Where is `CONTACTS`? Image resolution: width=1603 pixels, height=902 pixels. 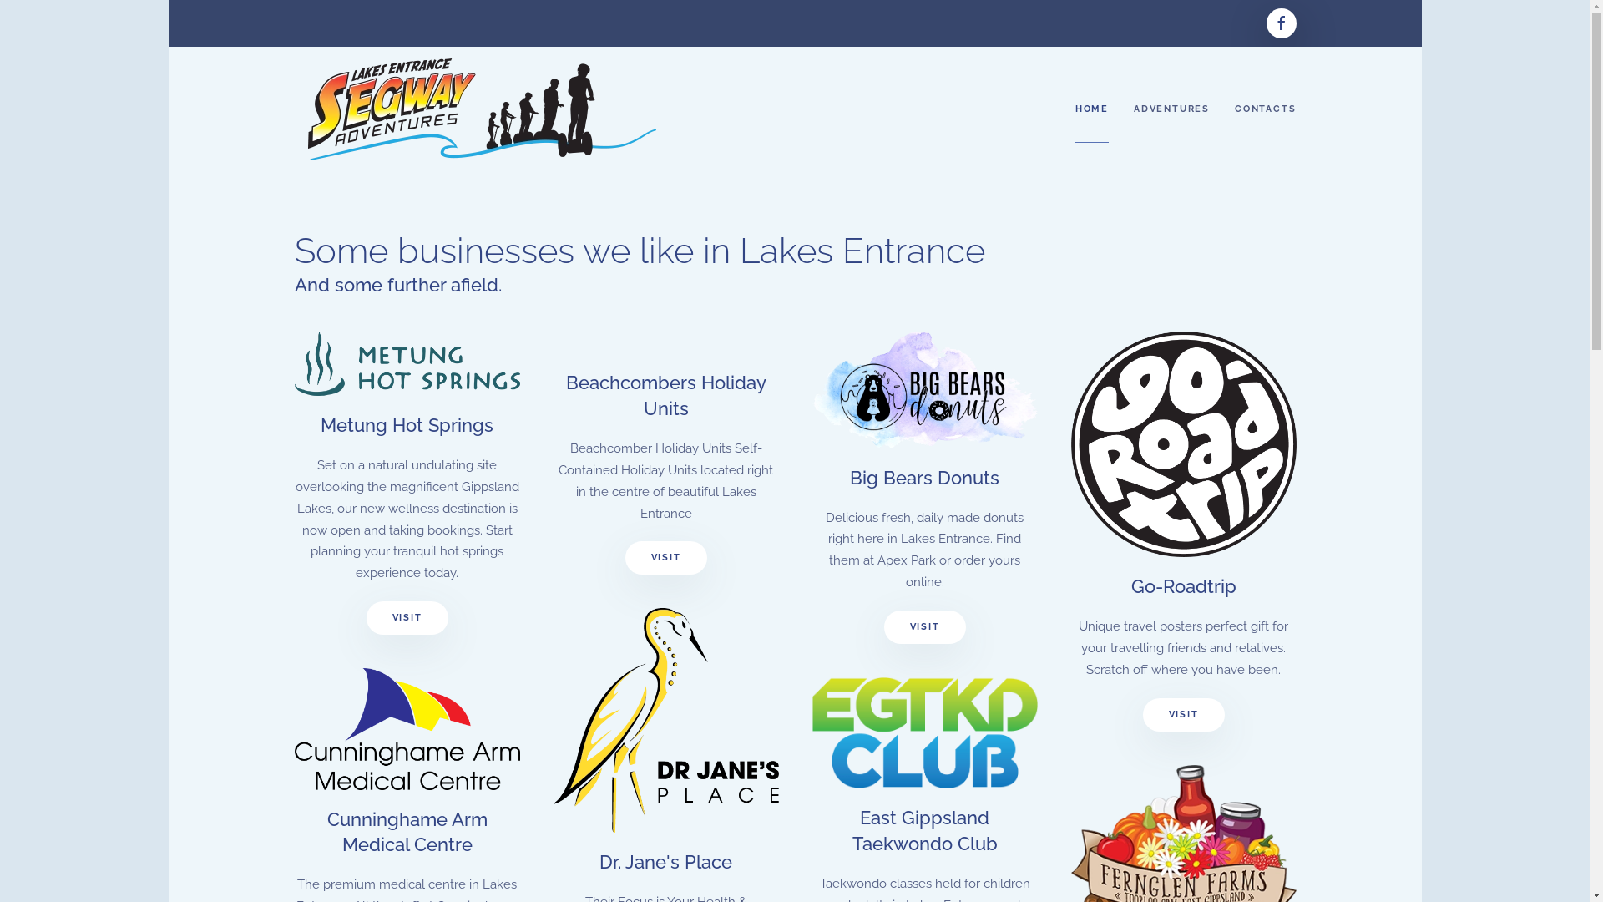 CONTACTS is located at coordinates (1266, 109).